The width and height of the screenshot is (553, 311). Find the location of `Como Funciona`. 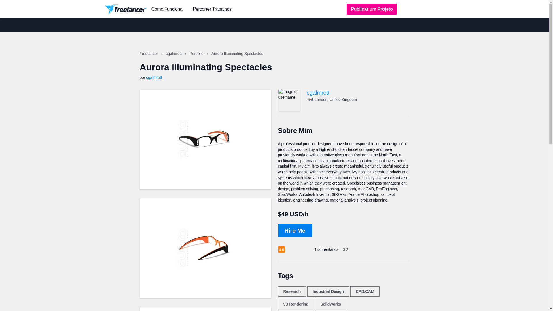

Como Funciona is located at coordinates (167, 9).